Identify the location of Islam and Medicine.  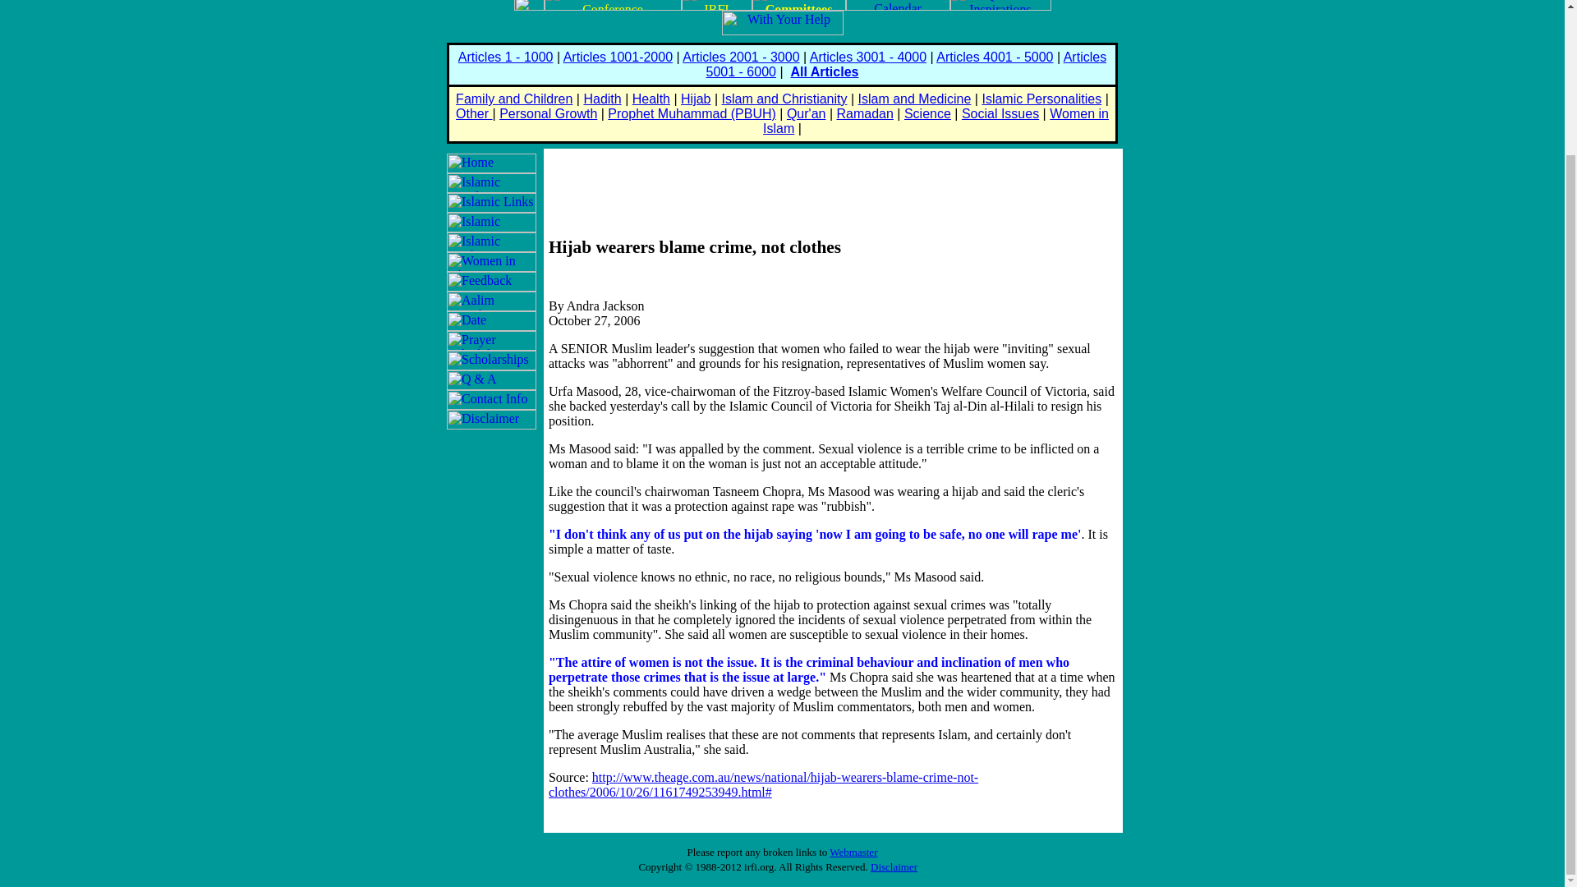
(914, 99).